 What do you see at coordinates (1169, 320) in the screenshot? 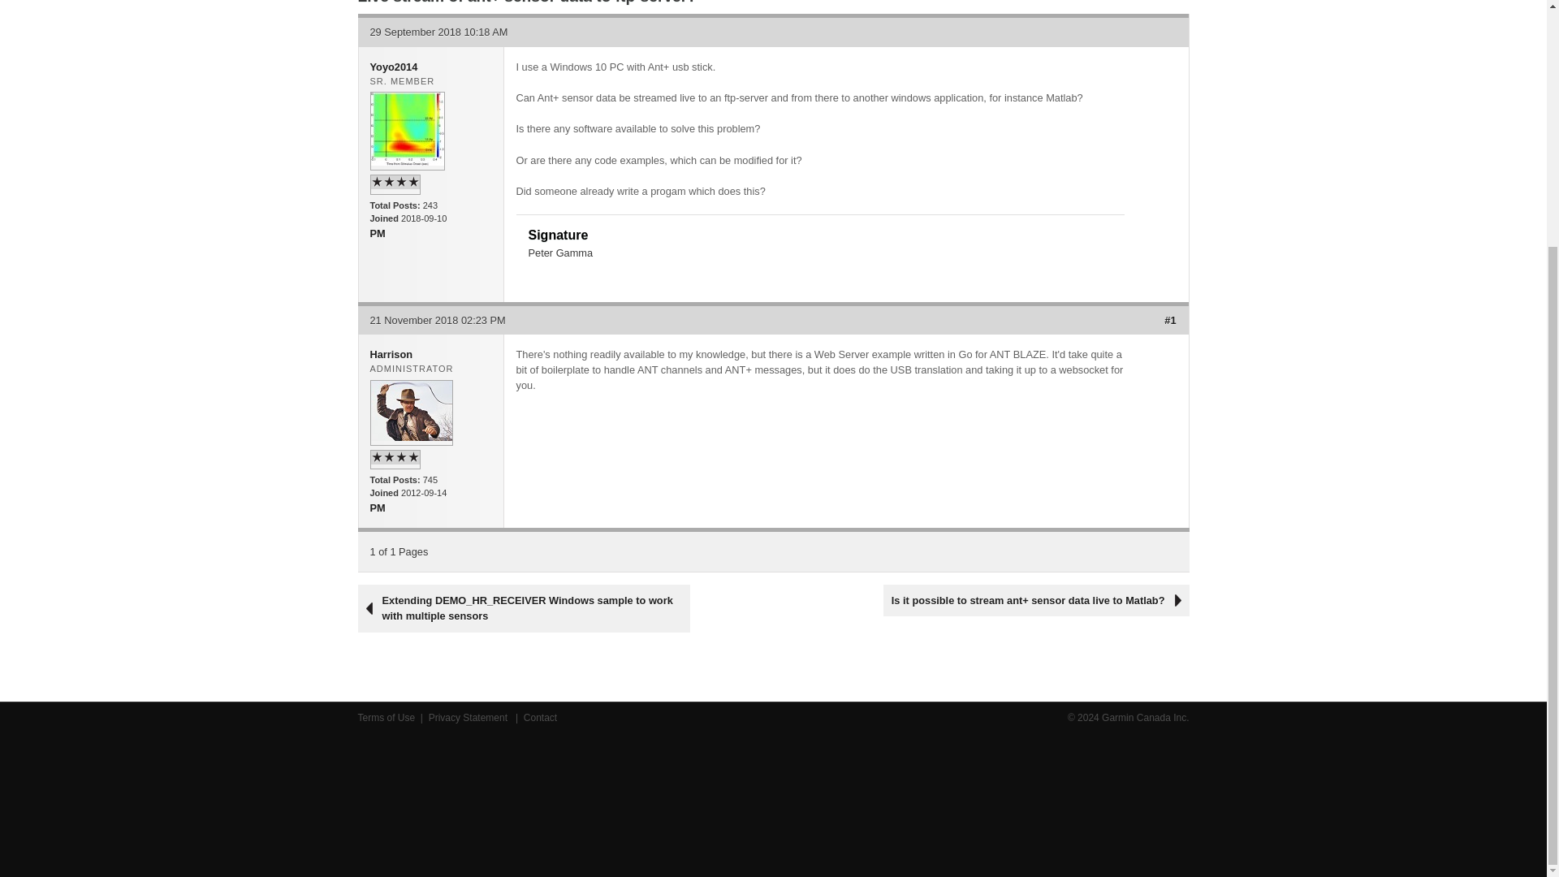
I see `Permalink to this post` at bounding box center [1169, 320].